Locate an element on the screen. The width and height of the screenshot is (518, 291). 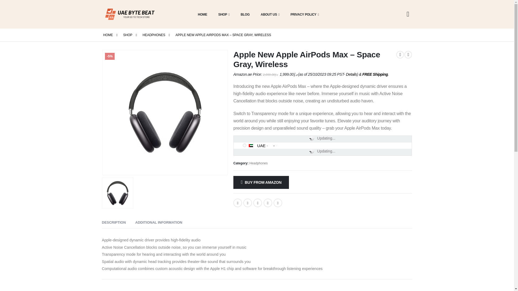
PRIVACY POLICY is located at coordinates (303, 14).